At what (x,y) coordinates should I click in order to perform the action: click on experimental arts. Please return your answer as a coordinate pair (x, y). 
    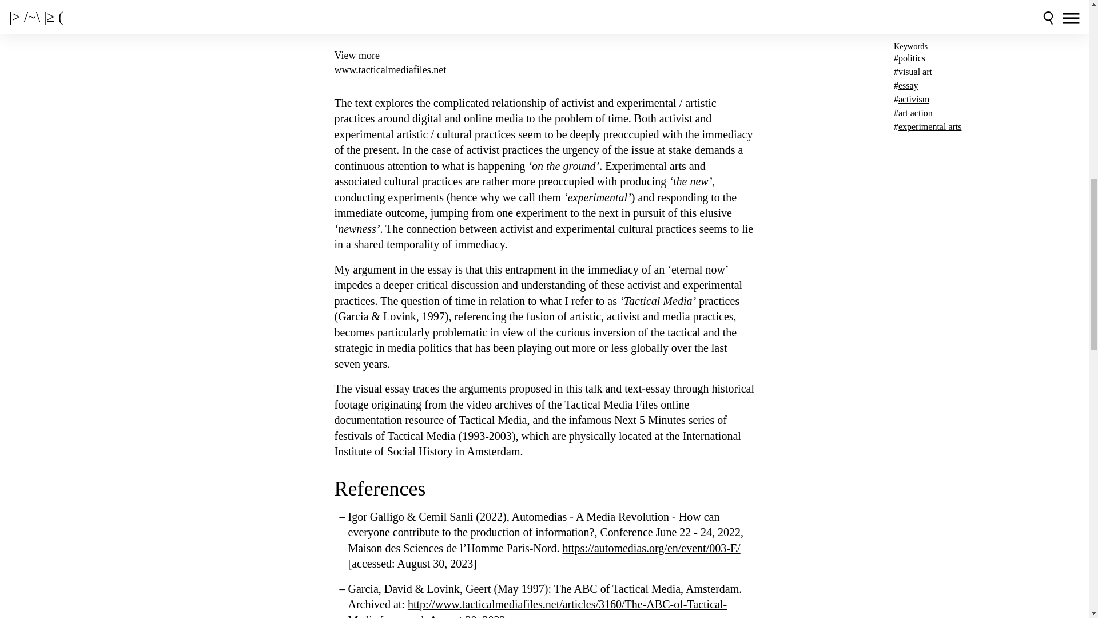
    Looking at the image, I should click on (930, 126).